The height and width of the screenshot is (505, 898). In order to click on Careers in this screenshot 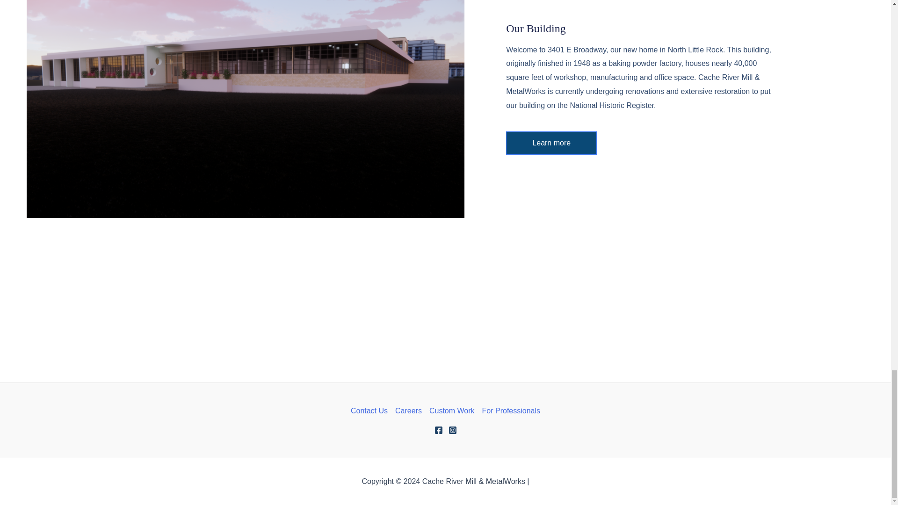, I will do `click(409, 411)`.